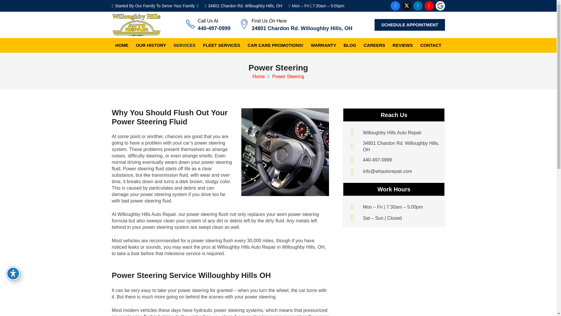 Image resolution: width=561 pixels, height=316 pixels. I want to click on Home, so click(392, 133).